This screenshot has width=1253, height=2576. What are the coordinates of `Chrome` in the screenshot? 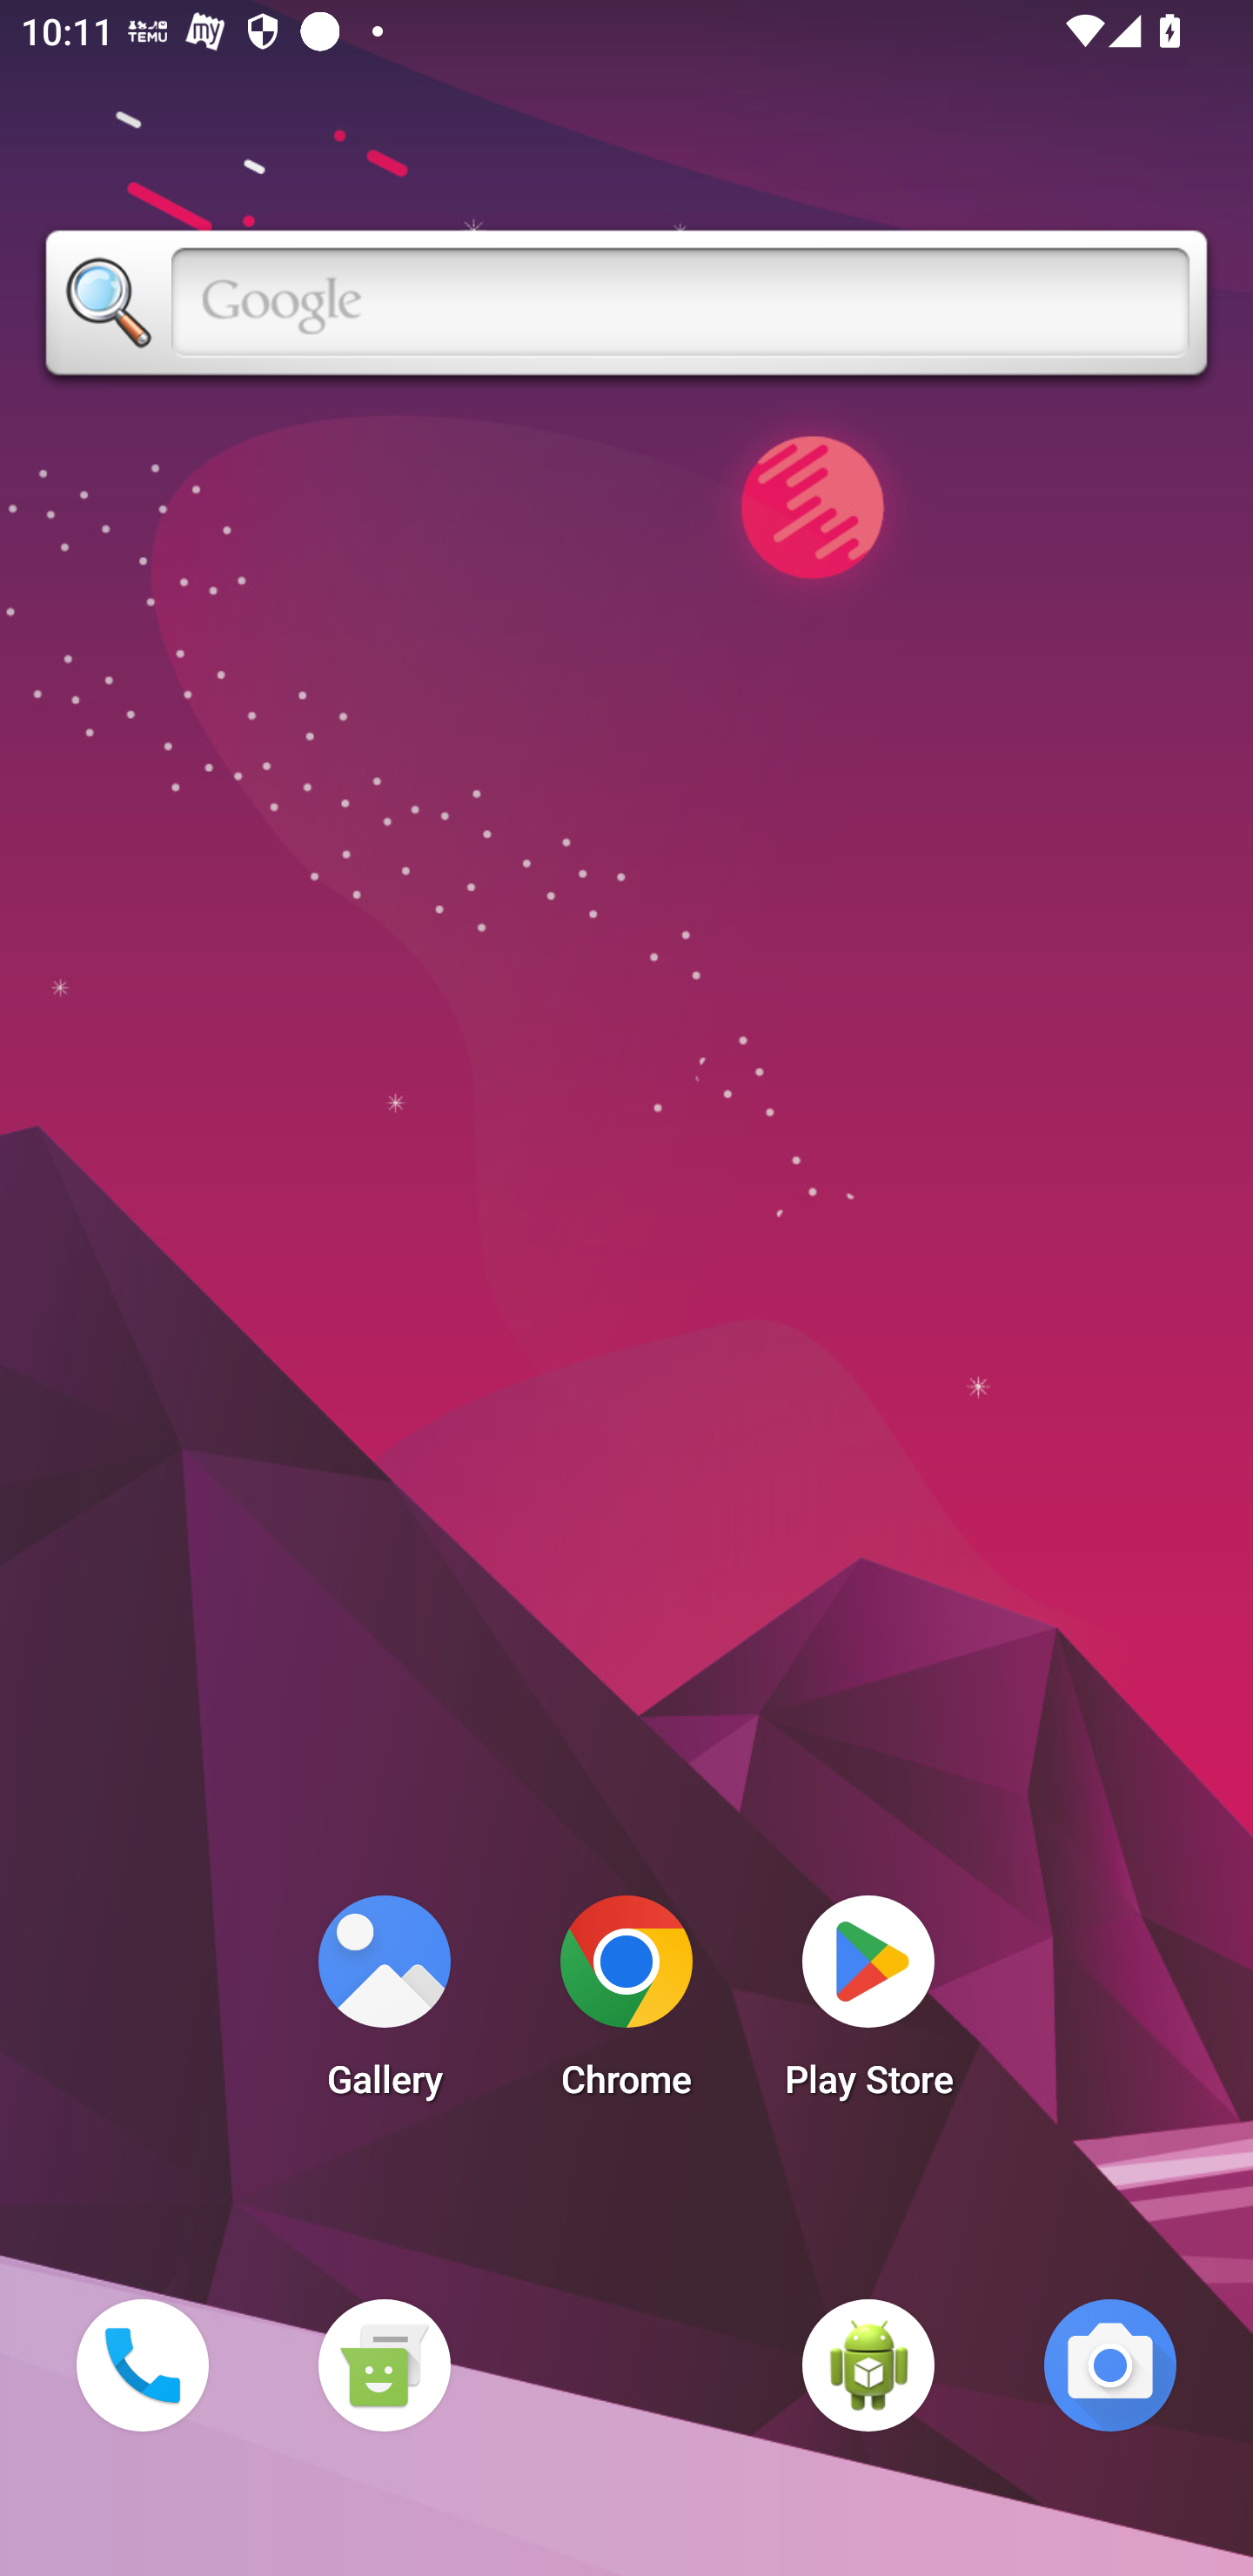 It's located at (626, 2005).